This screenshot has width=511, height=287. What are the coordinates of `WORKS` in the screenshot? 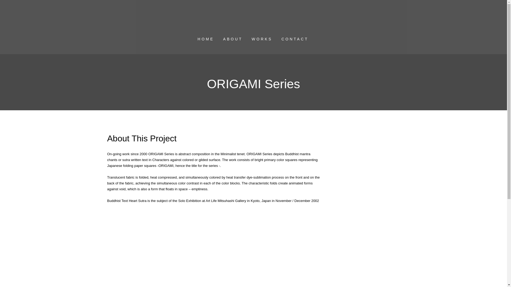 It's located at (262, 39).